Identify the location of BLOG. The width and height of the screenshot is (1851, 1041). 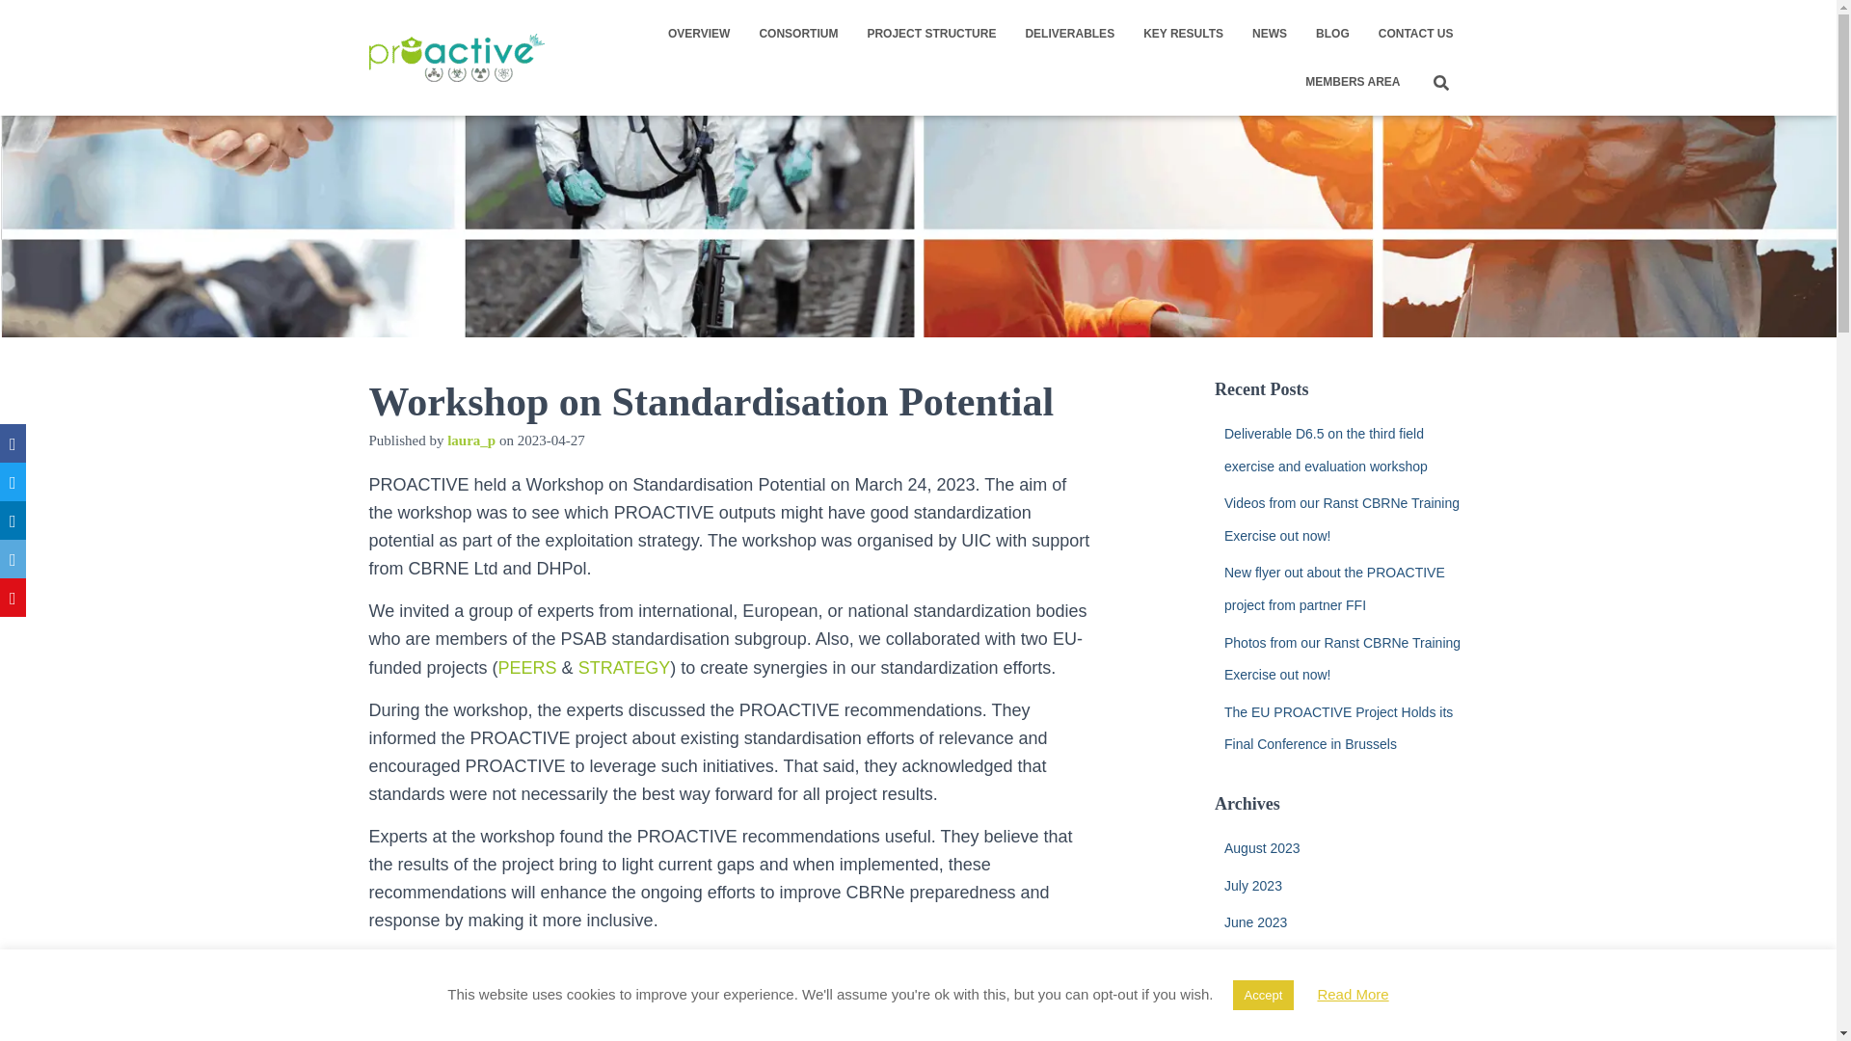
(1332, 33).